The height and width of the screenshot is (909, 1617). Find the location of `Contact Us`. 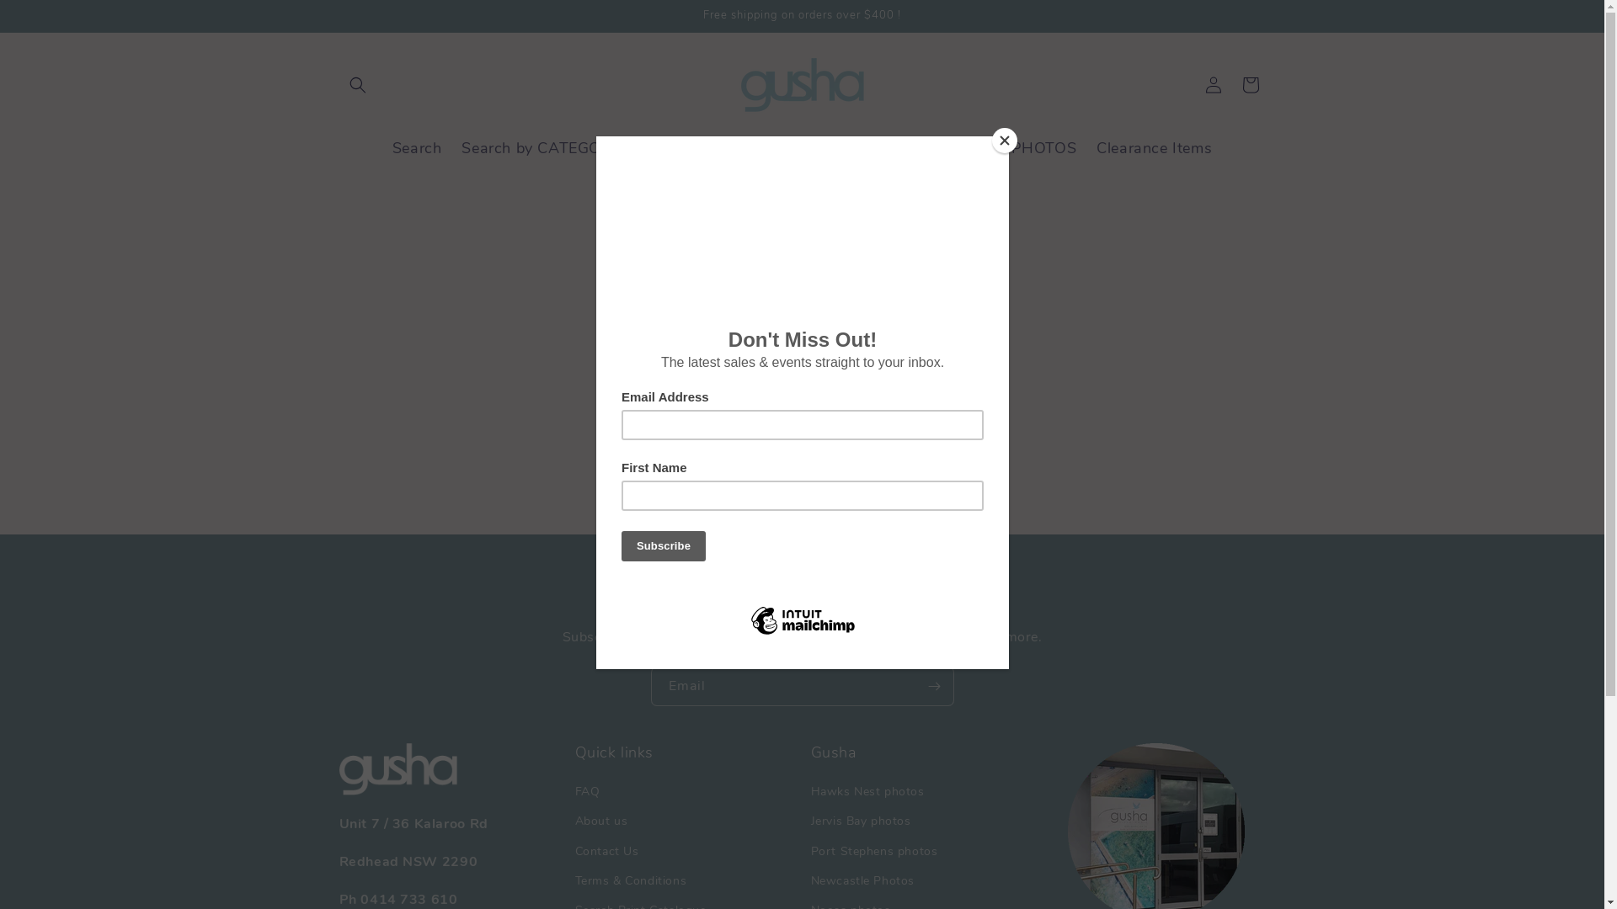

Contact Us is located at coordinates (606, 852).